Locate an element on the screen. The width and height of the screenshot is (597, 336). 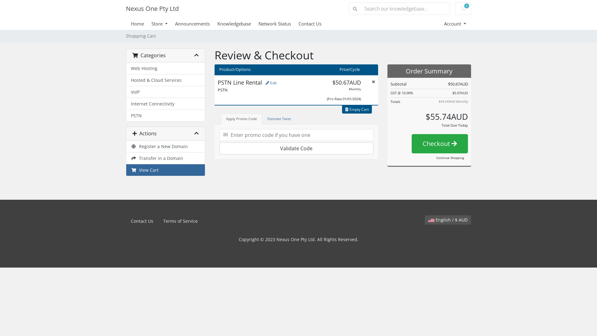
  View Cart is located at coordinates (165, 170).